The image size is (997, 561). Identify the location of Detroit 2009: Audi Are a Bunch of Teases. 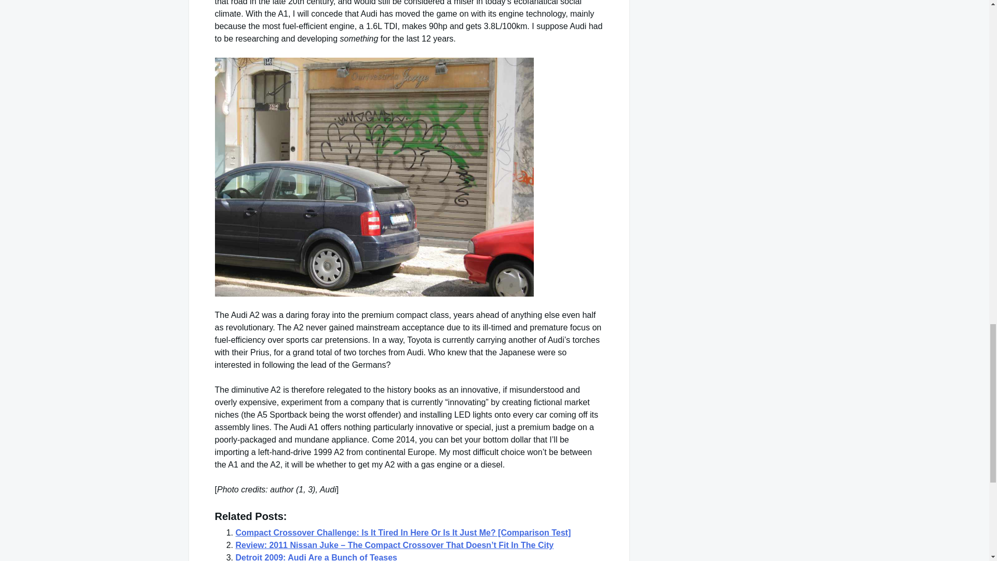
(316, 557).